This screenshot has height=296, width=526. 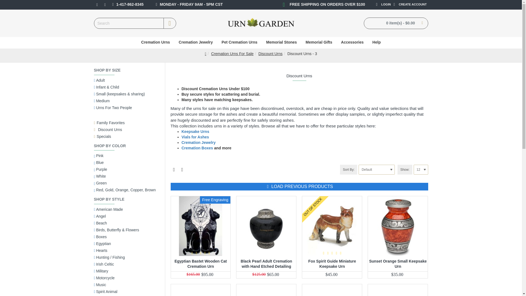 I want to click on 1-417-862-8345, so click(x=127, y=5).